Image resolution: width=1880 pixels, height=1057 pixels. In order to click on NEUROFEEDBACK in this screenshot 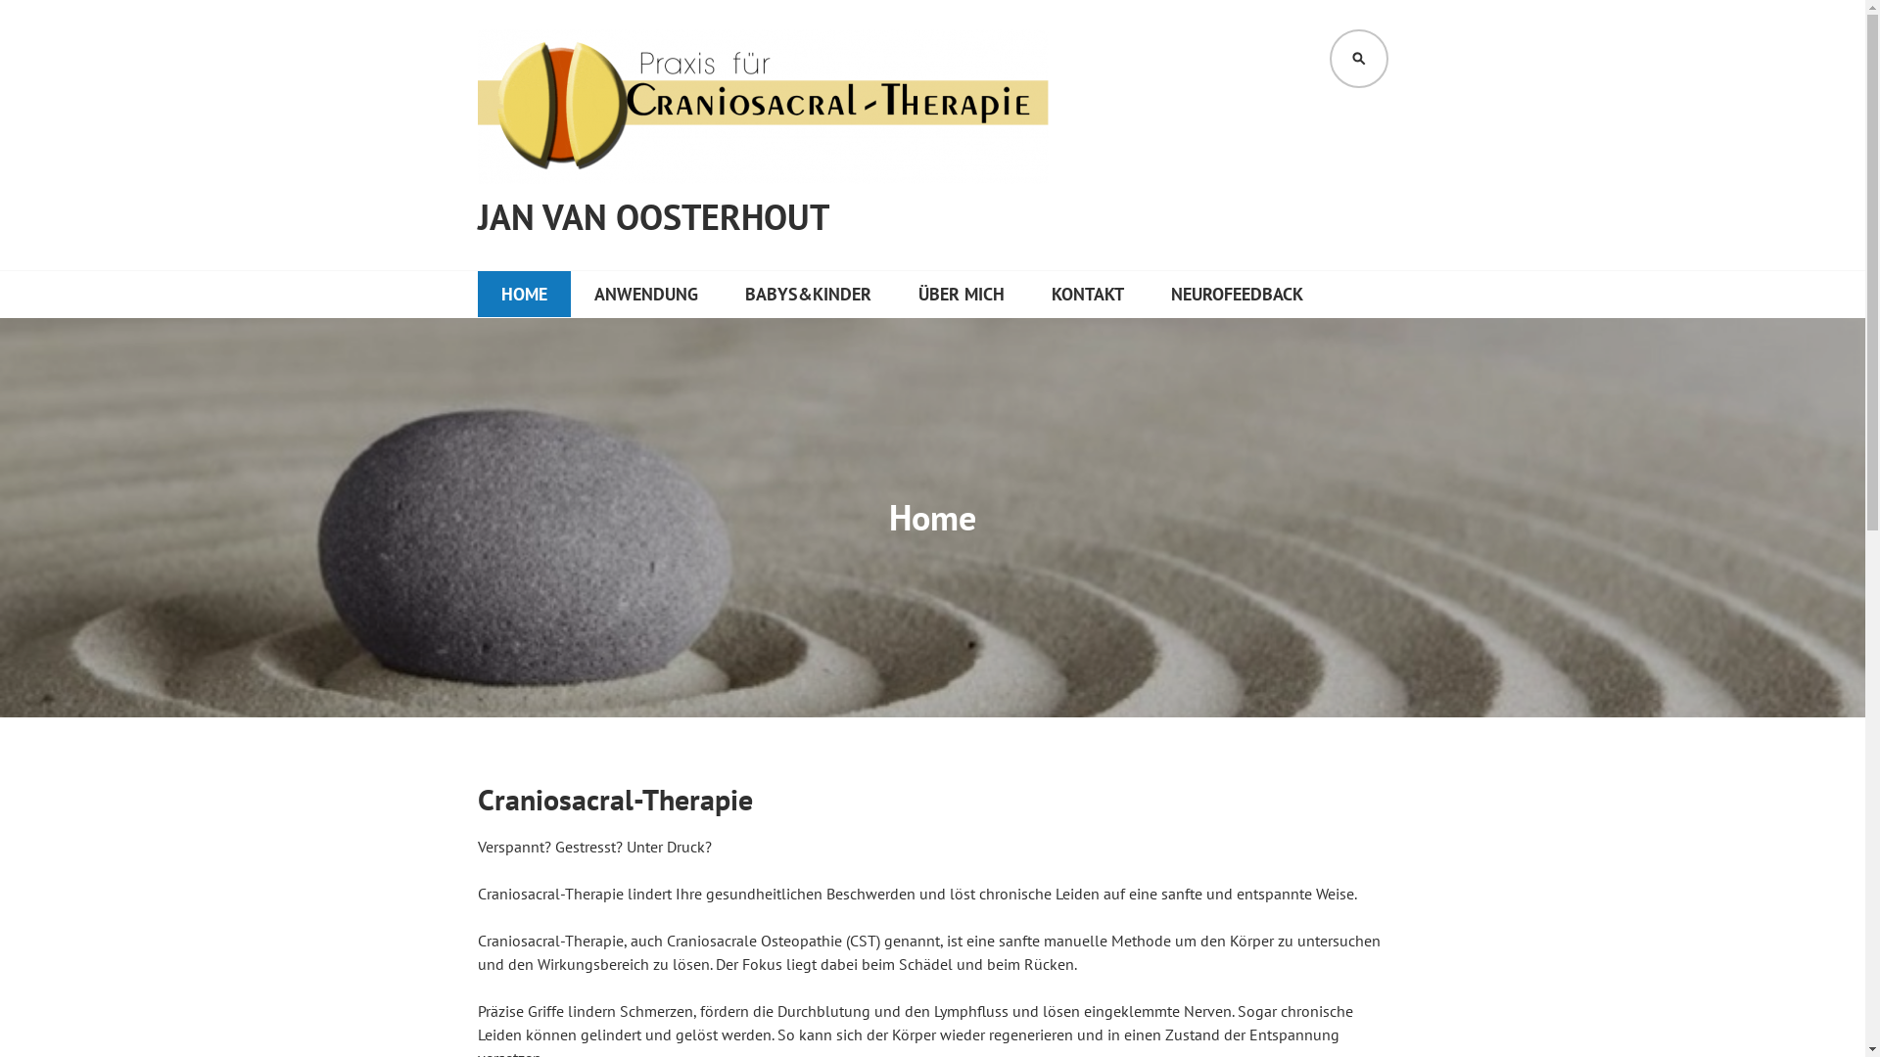, I will do `click(1238, 295)`.